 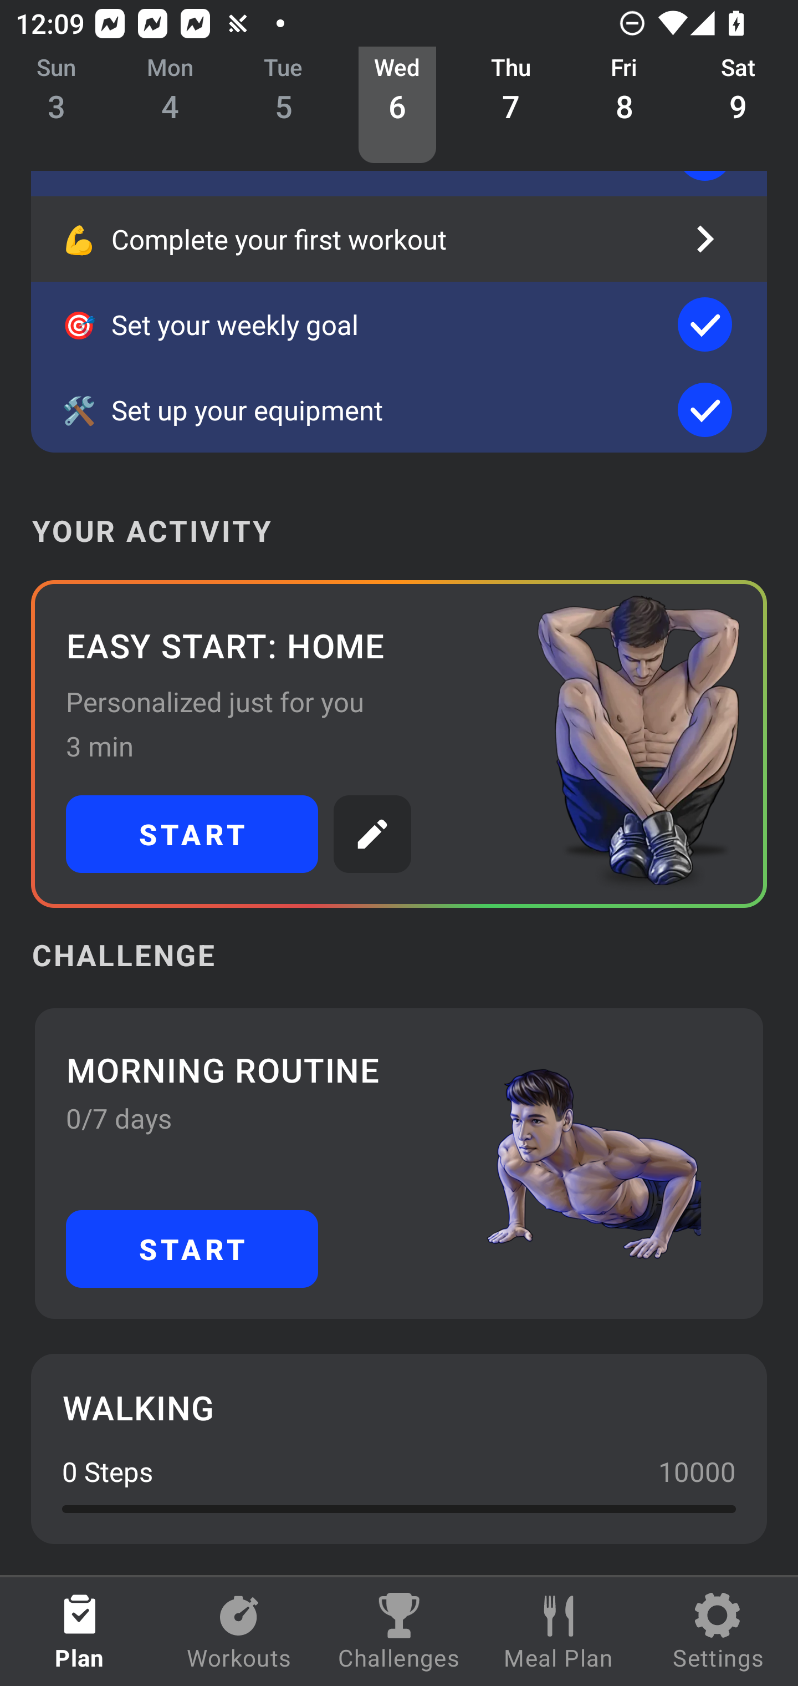 I want to click on START, so click(x=192, y=834).